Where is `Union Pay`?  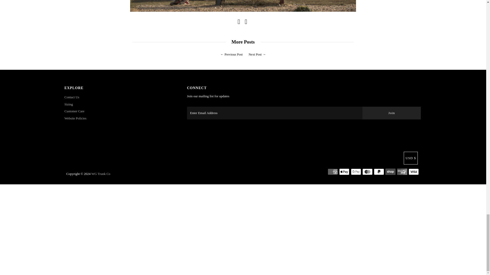 Union Pay is located at coordinates (402, 172).